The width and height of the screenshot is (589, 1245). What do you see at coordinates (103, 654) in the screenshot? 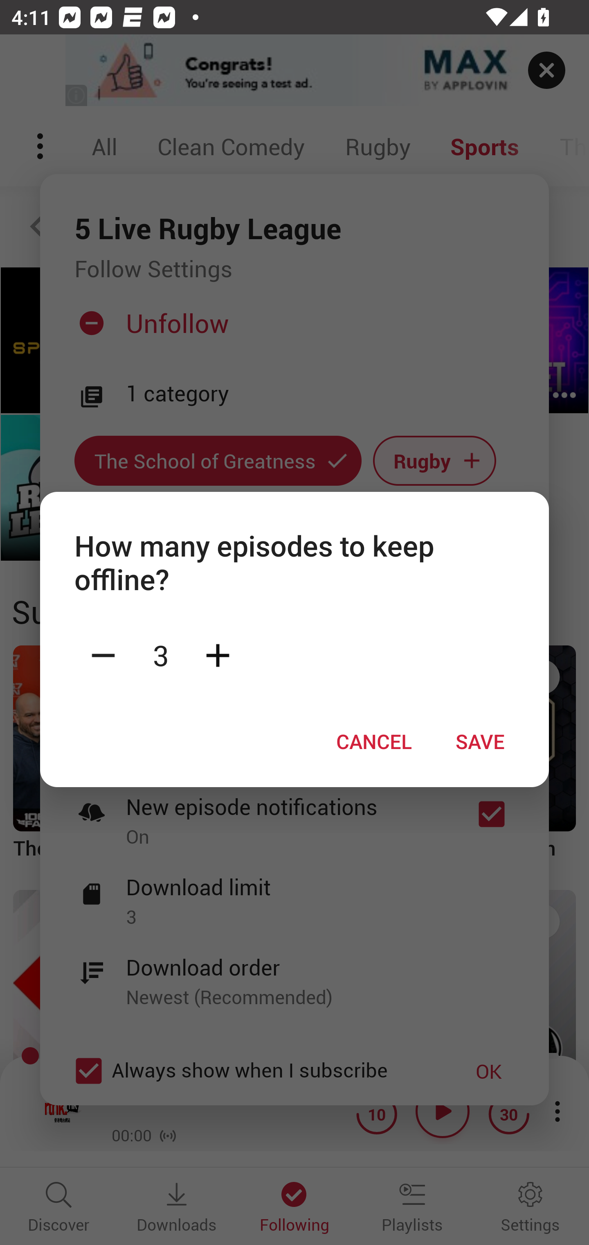
I see `Minus` at bounding box center [103, 654].